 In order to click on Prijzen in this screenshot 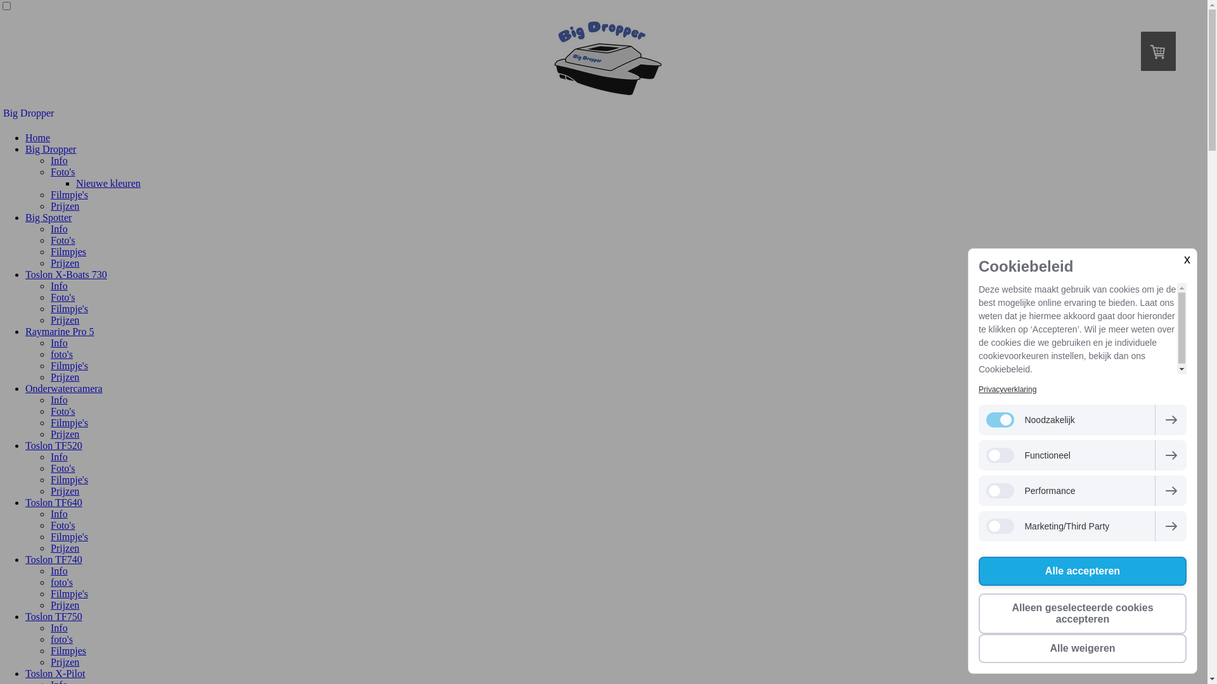, I will do `click(65, 320)`.